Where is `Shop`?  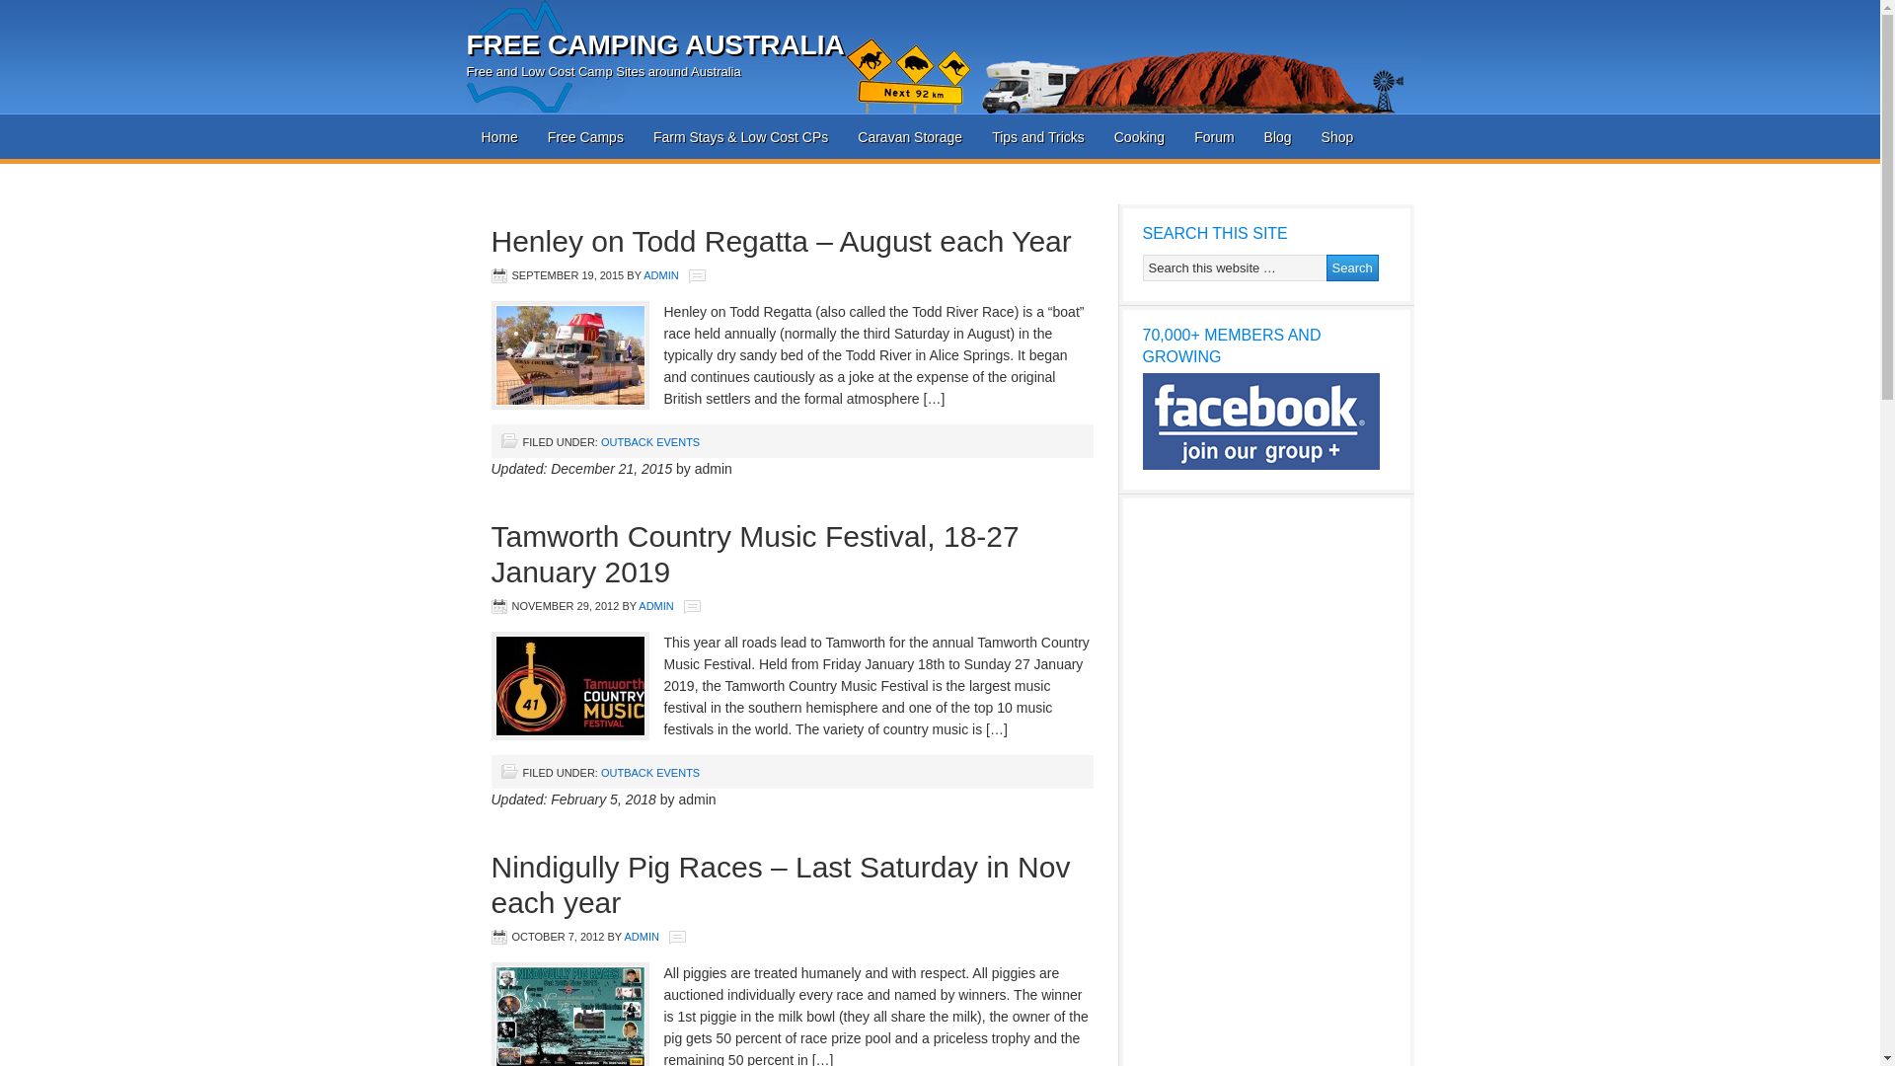
Shop is located at coordinates (1338, 136).